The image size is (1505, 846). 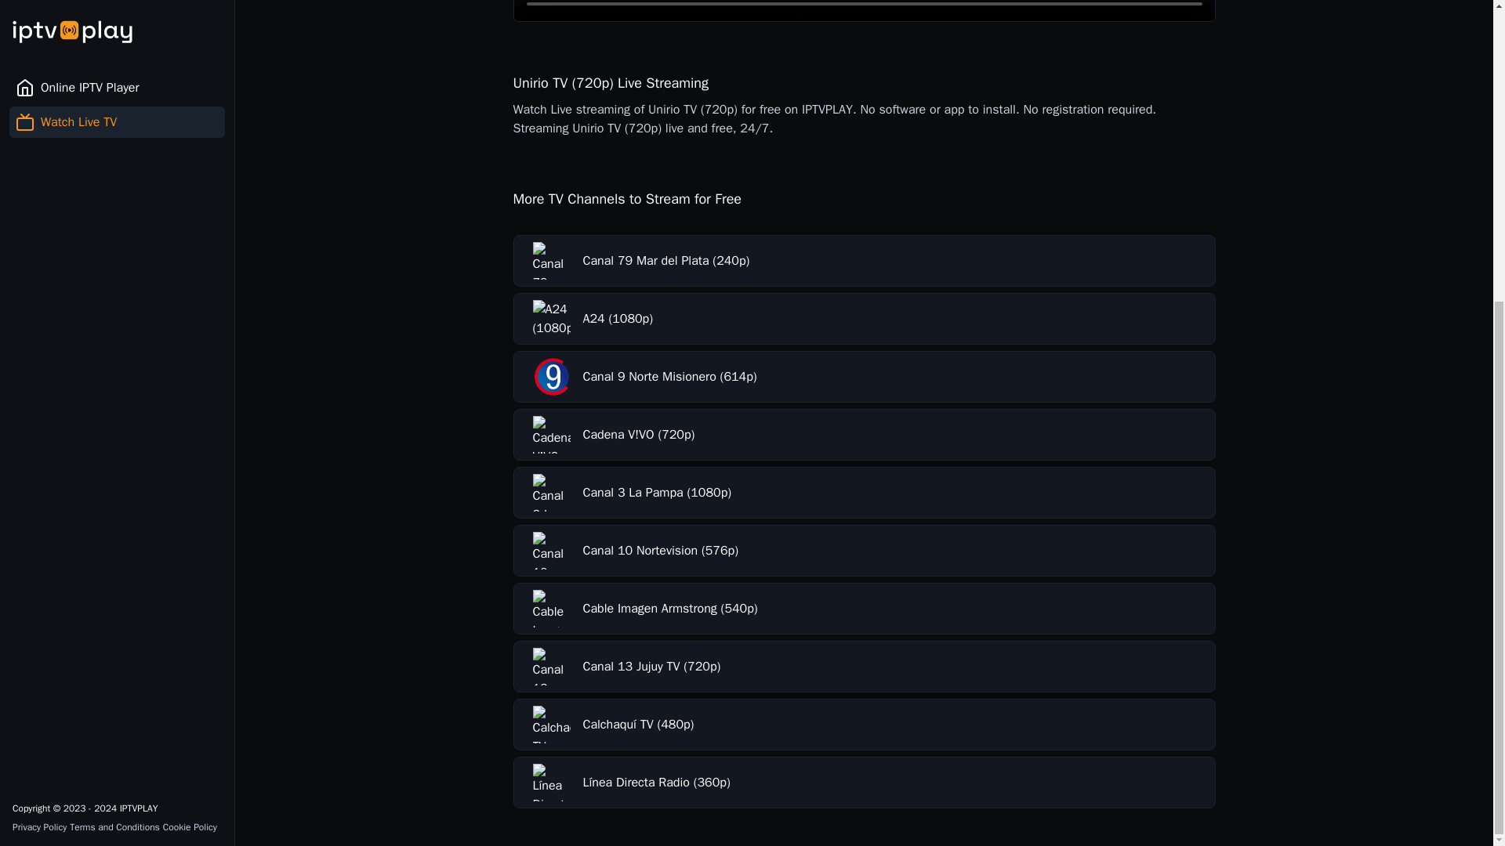 I want to click on Privacy Policy, so click(x=39, y=367).